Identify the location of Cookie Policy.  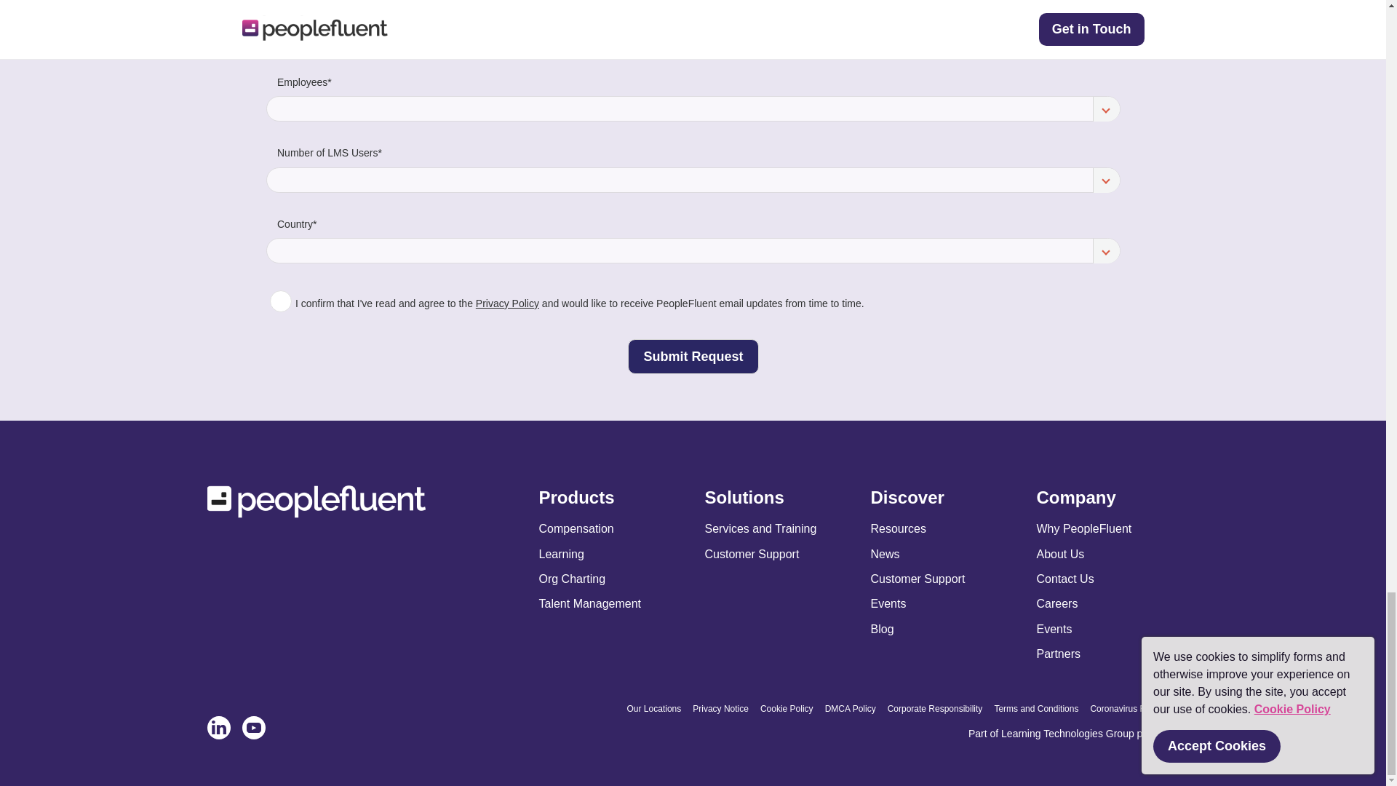
(786, 708).